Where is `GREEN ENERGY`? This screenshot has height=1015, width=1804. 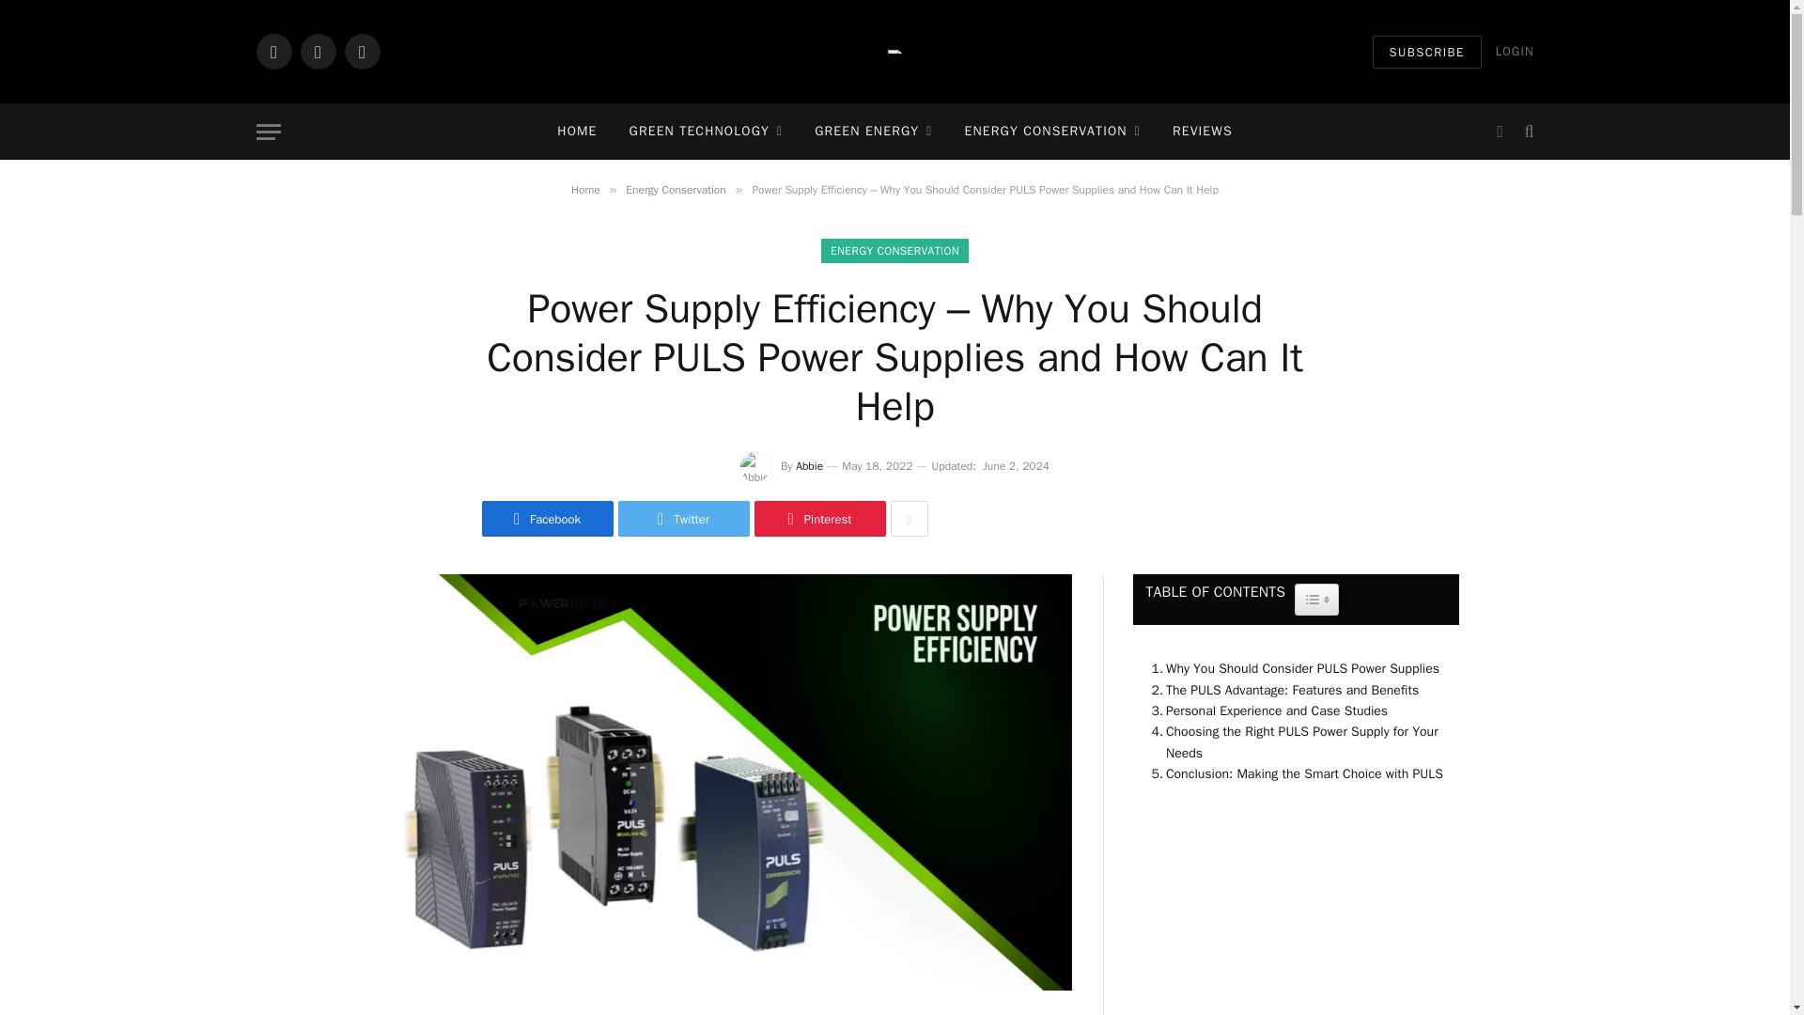
GREEN ENERGY is located at coordinates (874, 132).